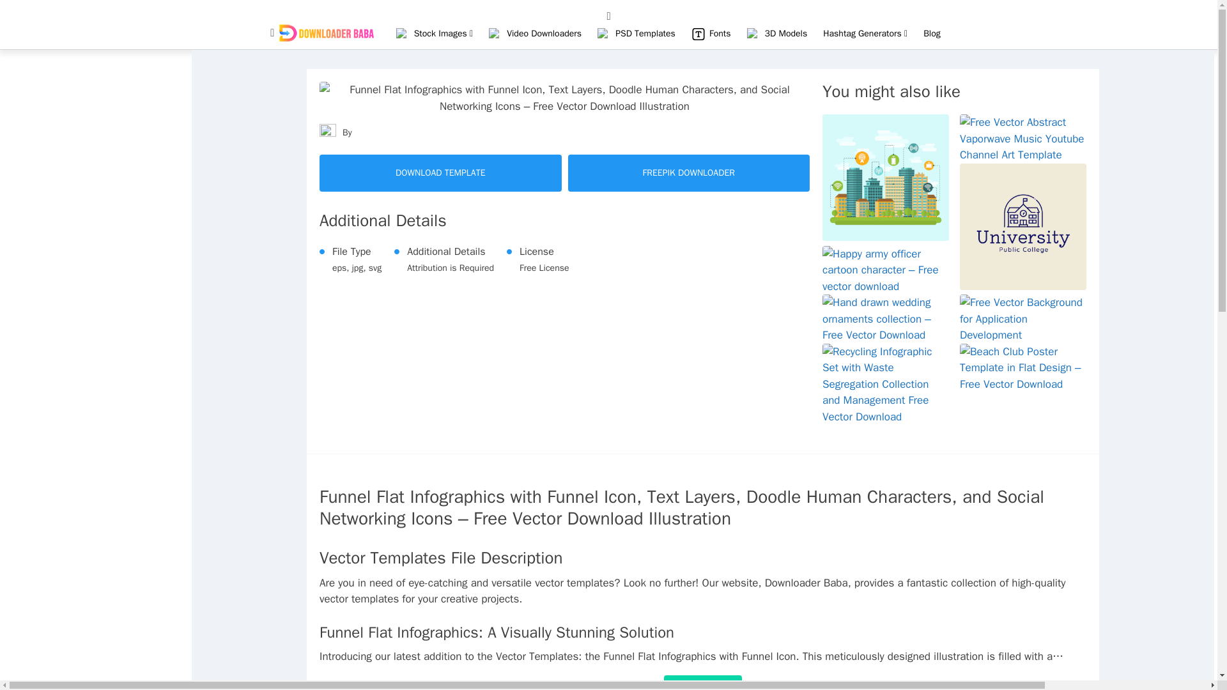 The height and width of the screenshot is (690, 1227). What do you see at coordinates (720, 33) in the screenshot?
I see `Fonts` at bounding box center [720, 33].